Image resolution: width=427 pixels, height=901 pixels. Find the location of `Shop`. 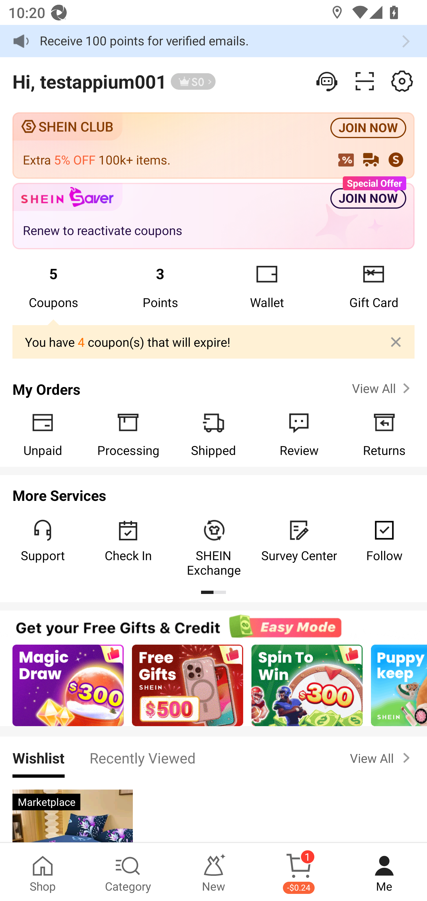

Shop is located at coordinates (43, 872).